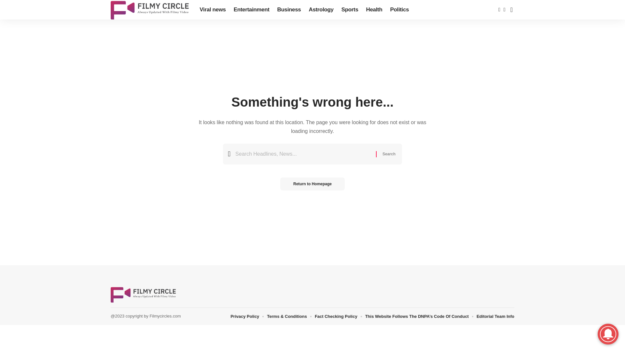 Image resolution: width=625 pixels, height=351 pixels. I want to click on Business, so click(289, 10).